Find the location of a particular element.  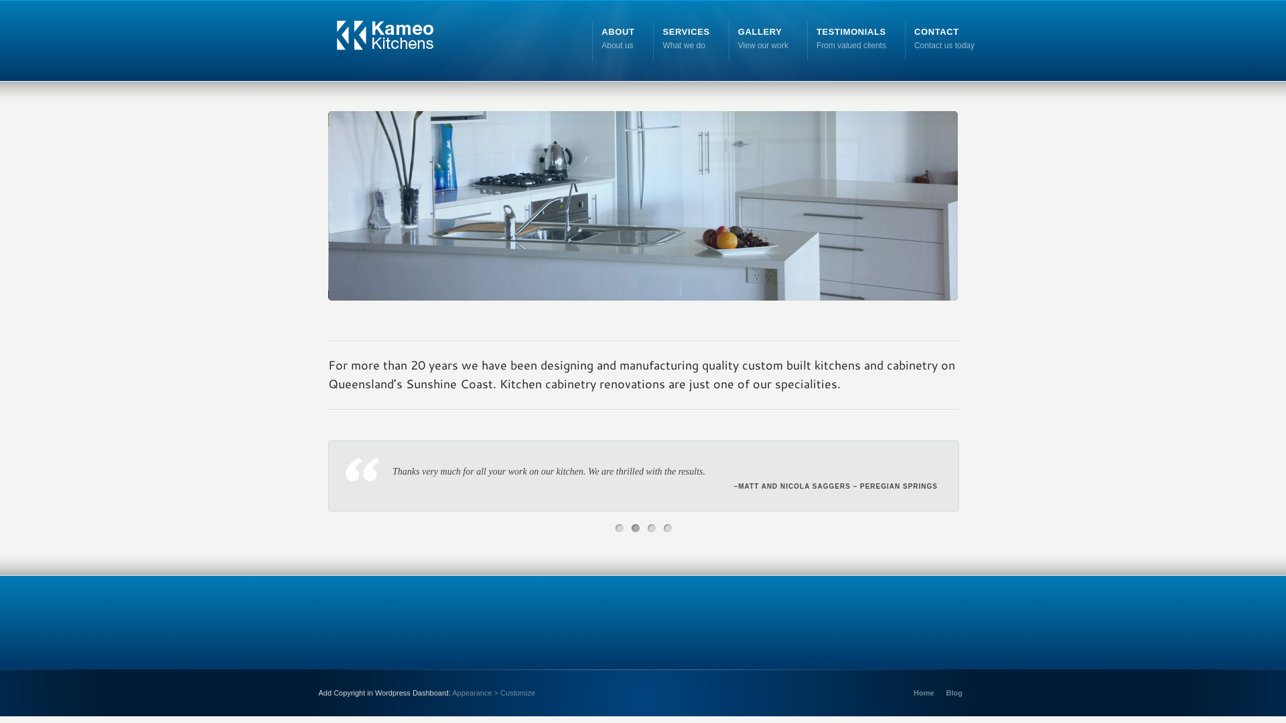

2 is located at coordinates (636, 528).